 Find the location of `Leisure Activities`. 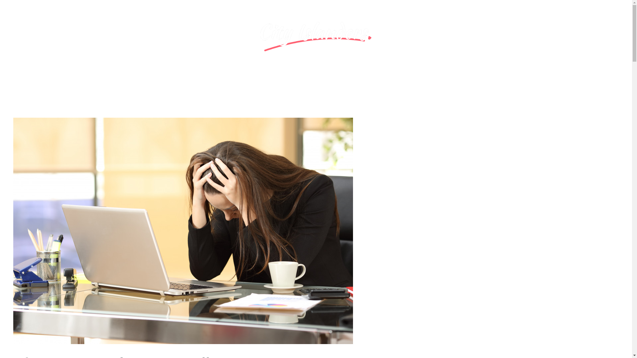

Leisure Activities is located at coordinates (418, 72).